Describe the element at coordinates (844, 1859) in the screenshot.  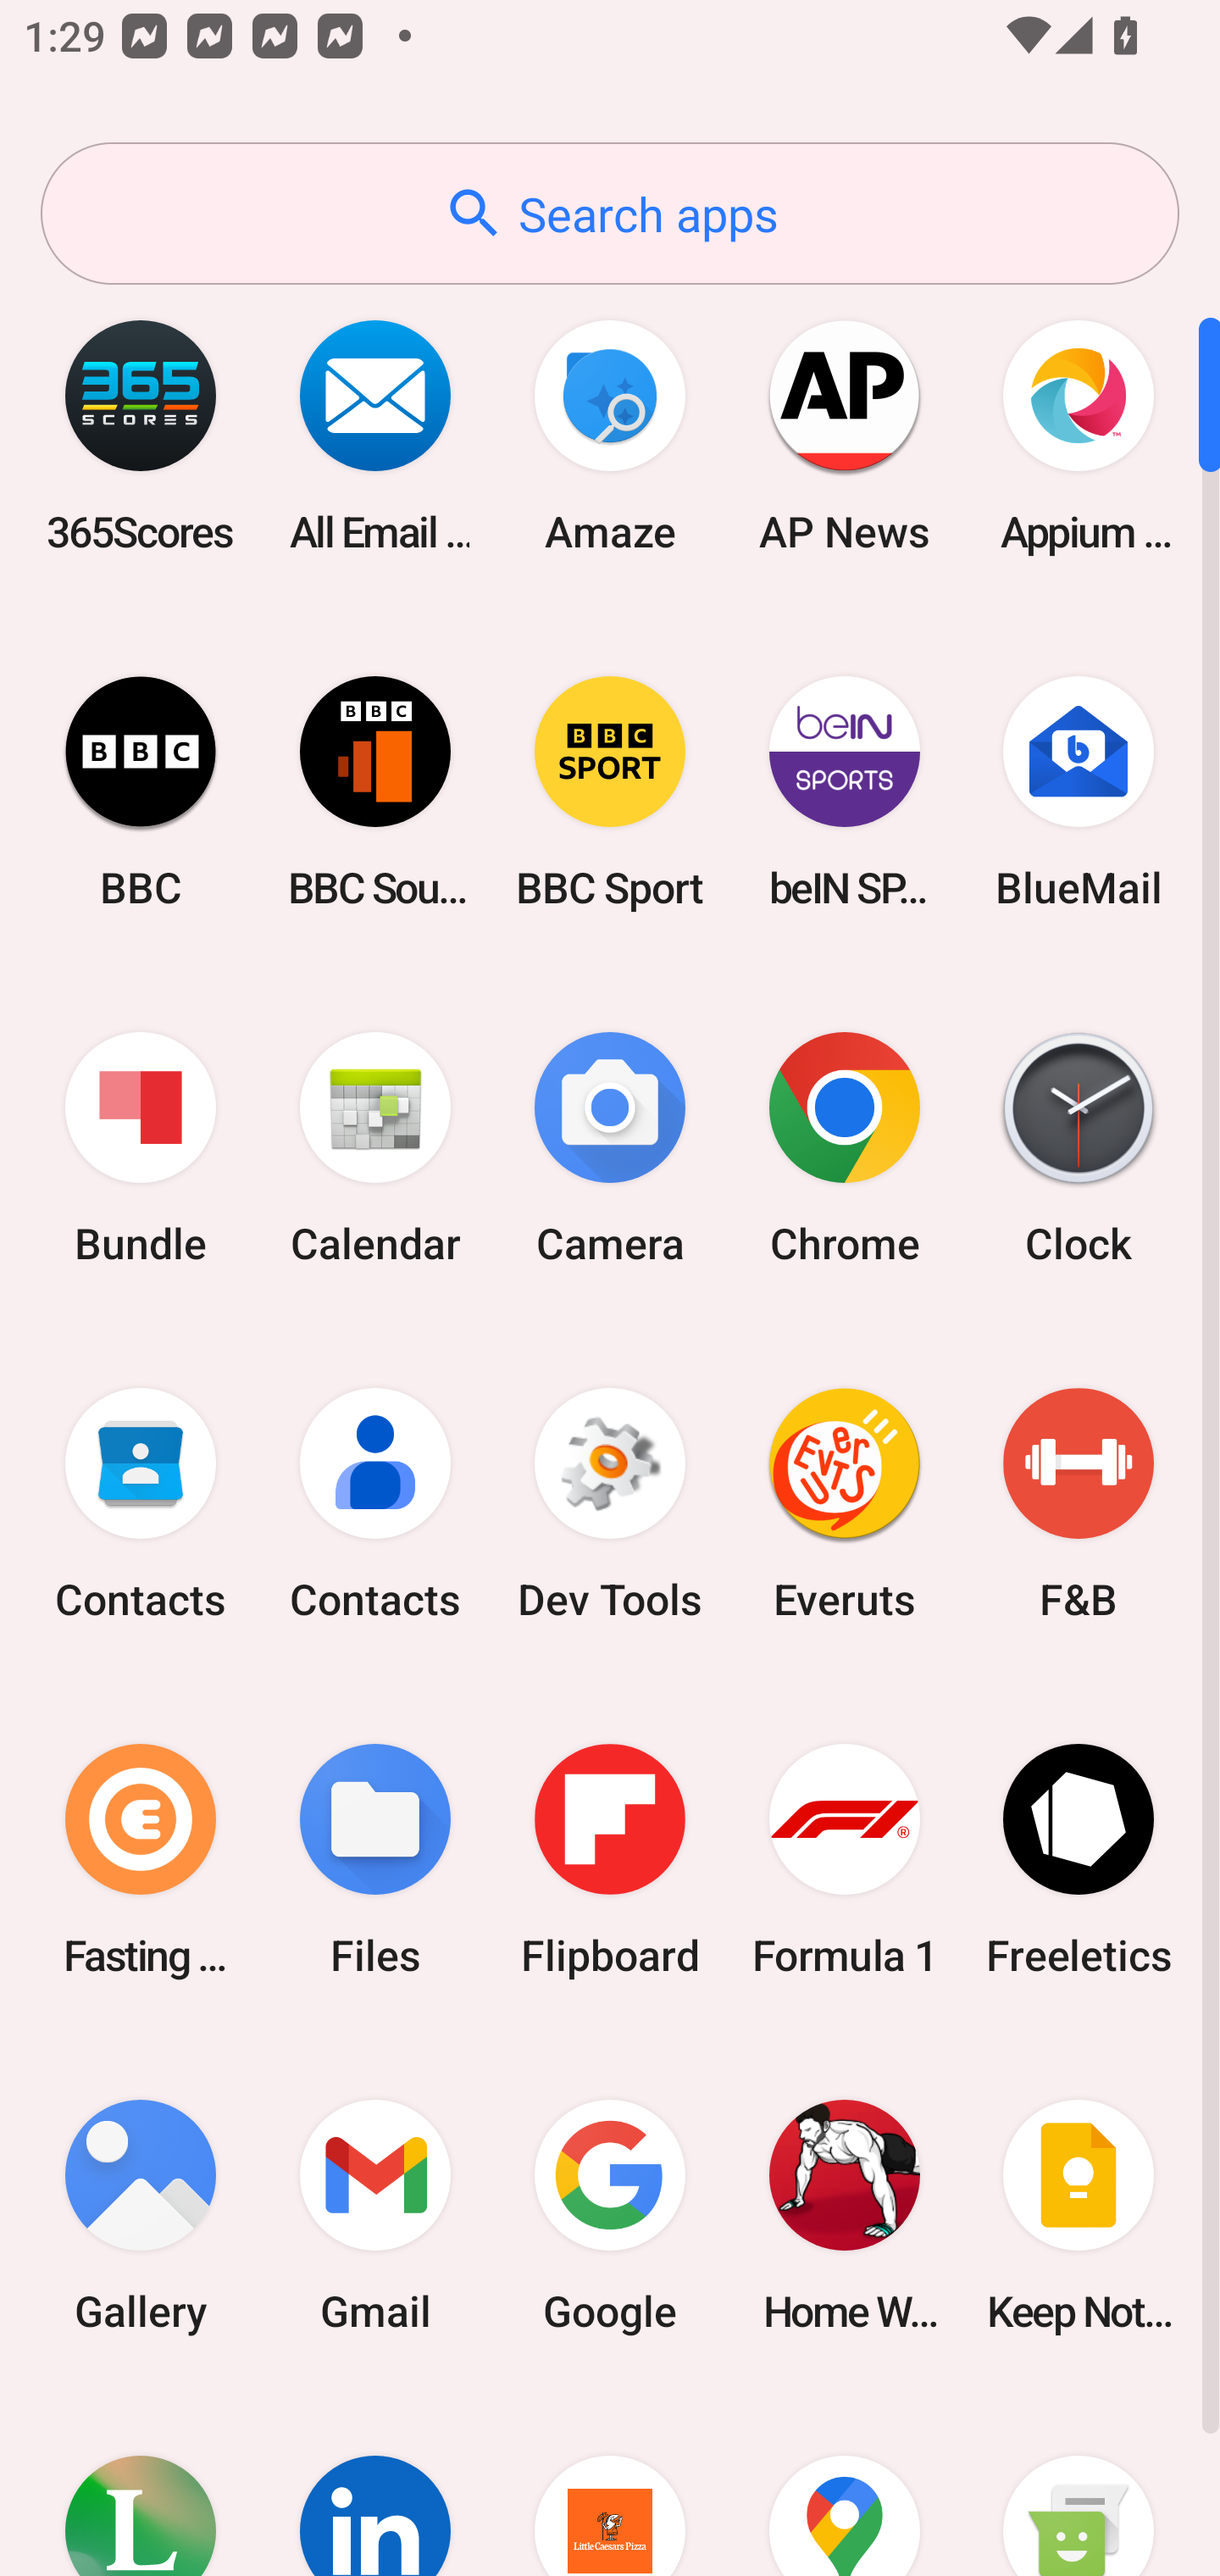
I see `Formula 1` at that location.